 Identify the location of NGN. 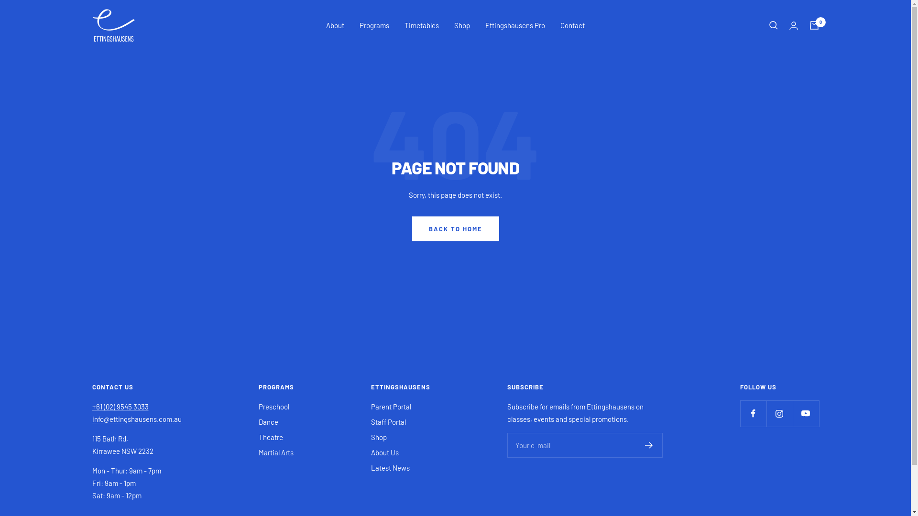
(110, 40).